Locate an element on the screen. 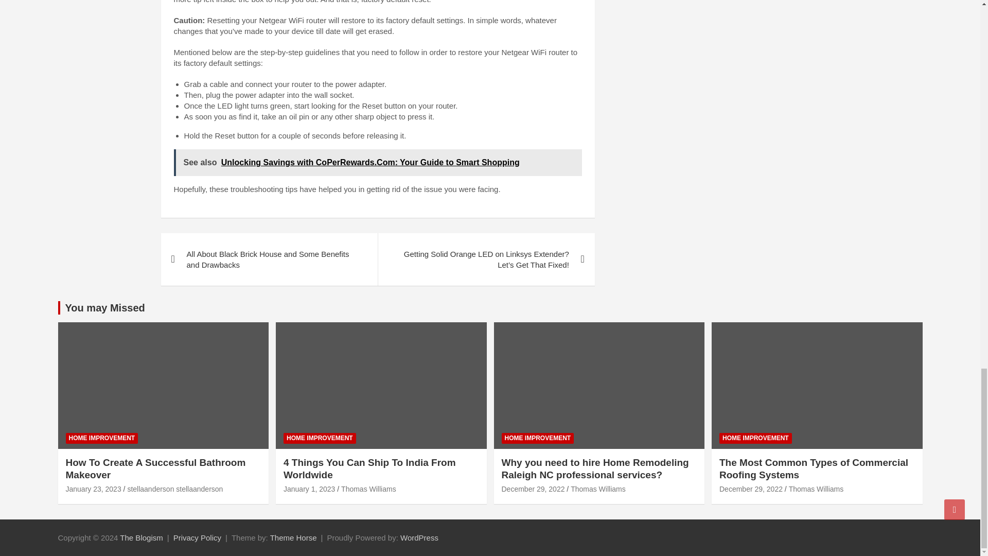 The image size is (988, 556). 4 Things You Can Ship To India From Worldwide is located at coordinates (309, 489).